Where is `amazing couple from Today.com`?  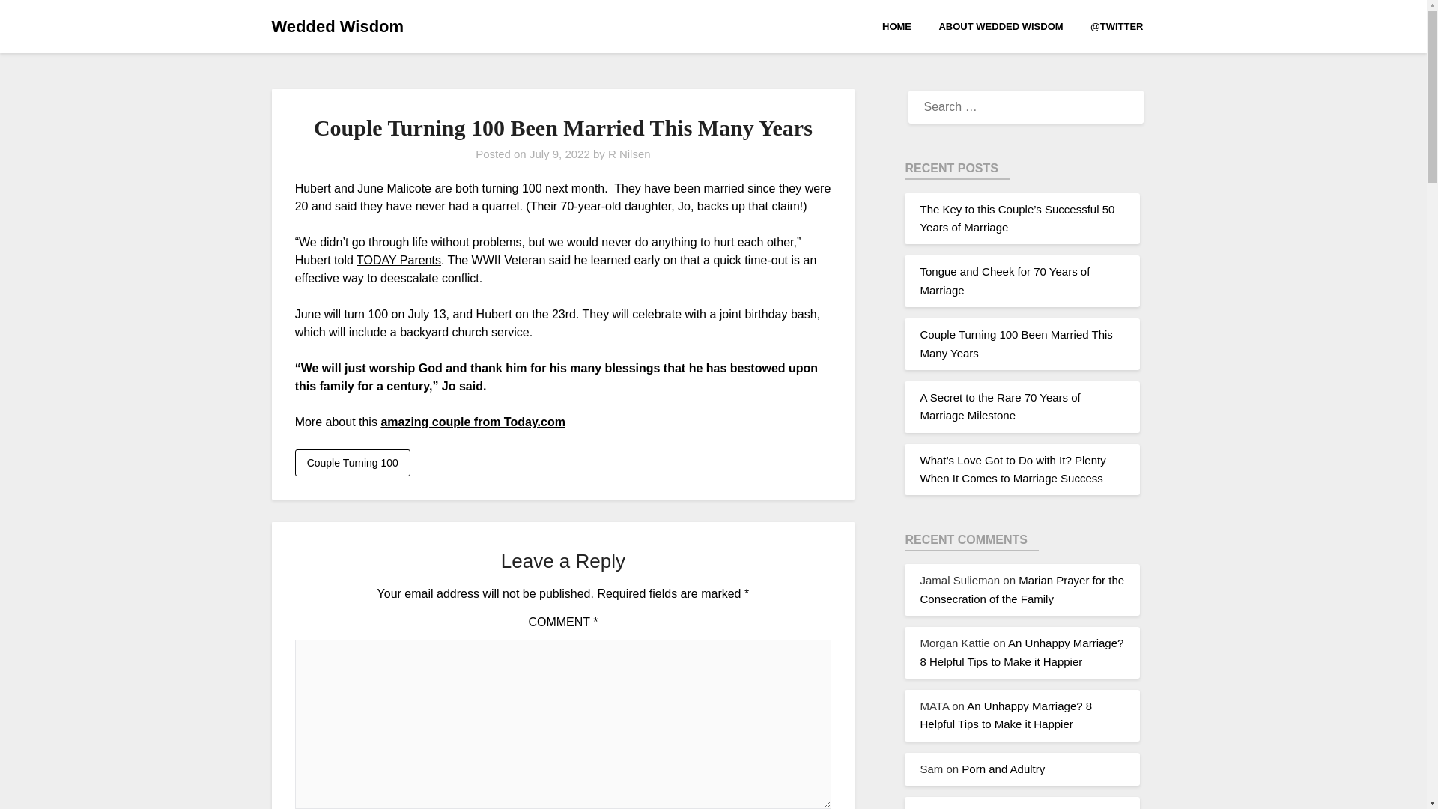
amazing couple from Today.com is located at coordinates (473, 422).